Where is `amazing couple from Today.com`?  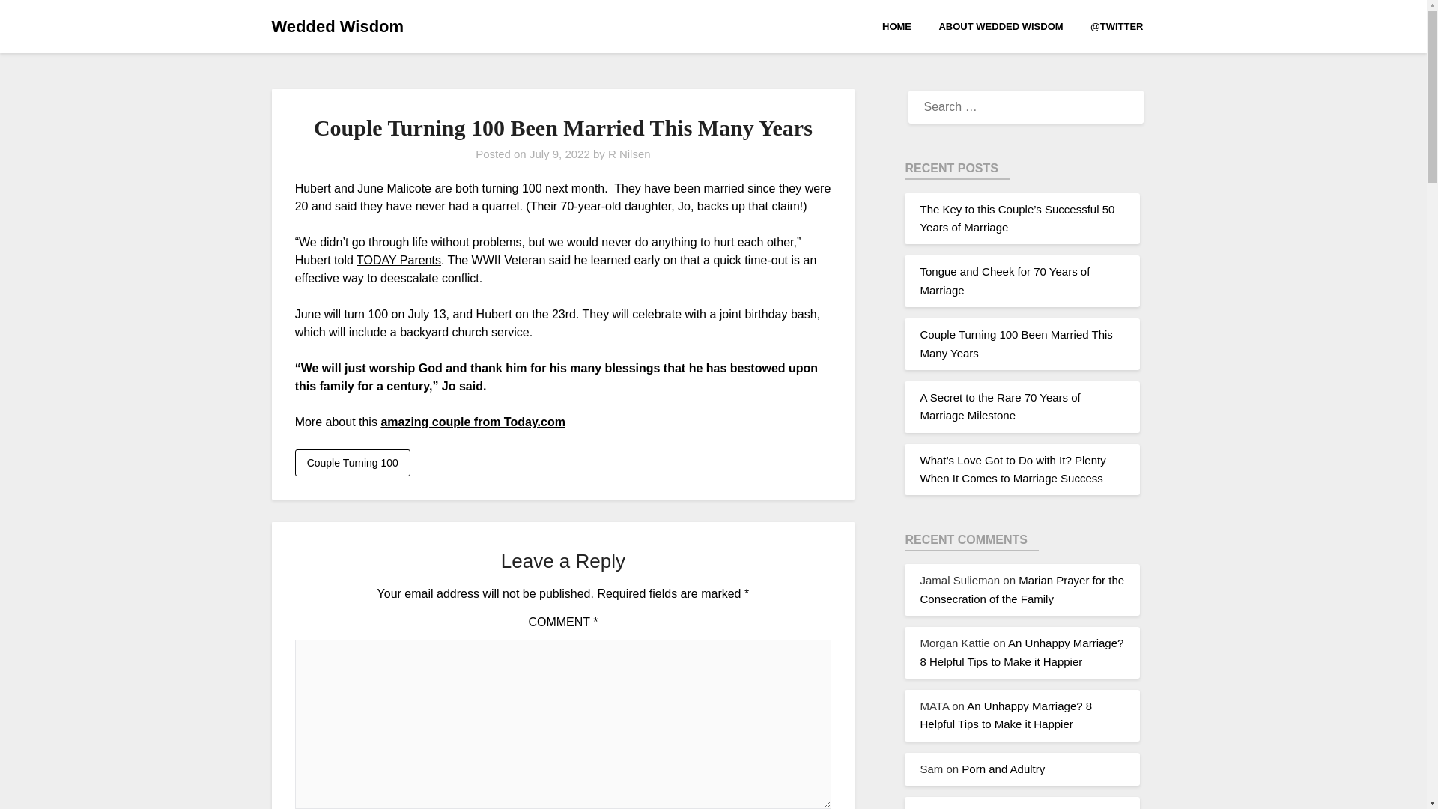
amazing couple from Today.com is located at coordinates (473, 422).